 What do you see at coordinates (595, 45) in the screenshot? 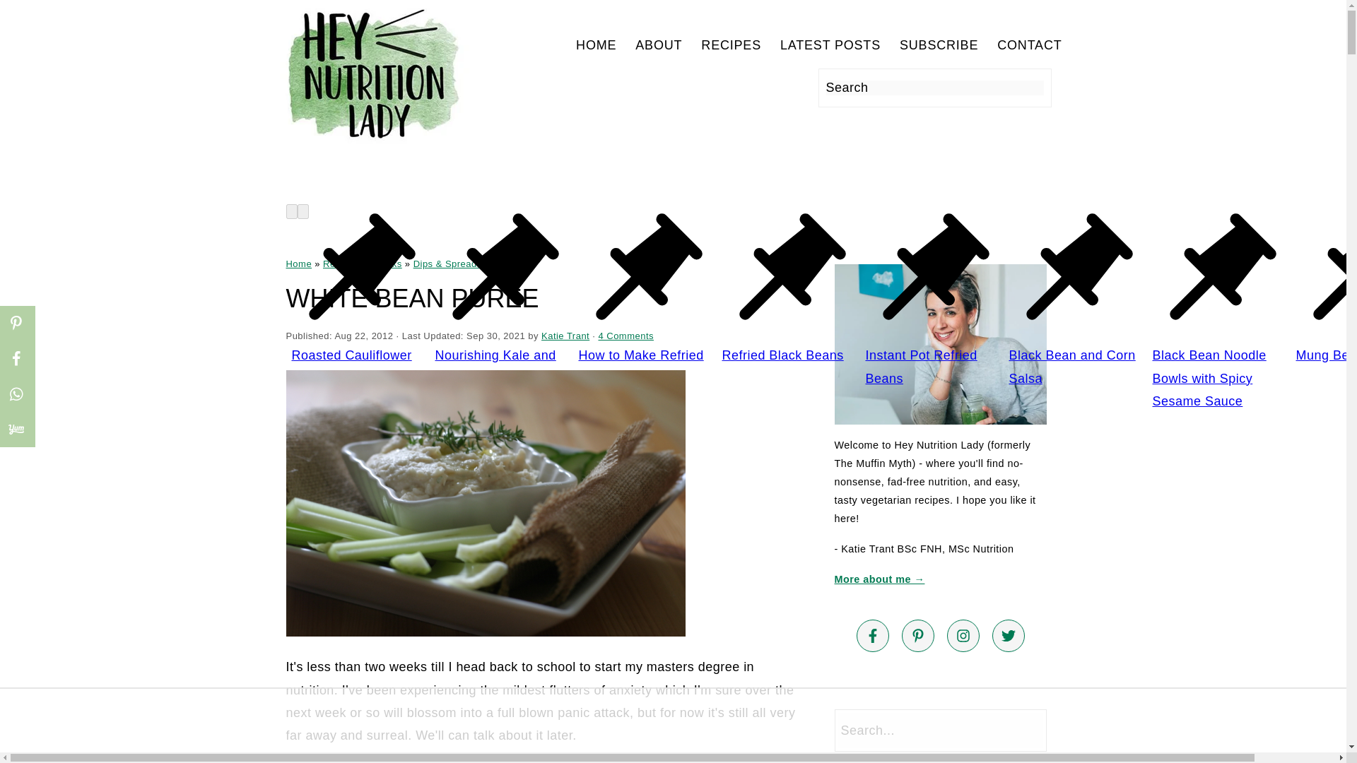
I see `HOME` at bounding box center [595, 45].